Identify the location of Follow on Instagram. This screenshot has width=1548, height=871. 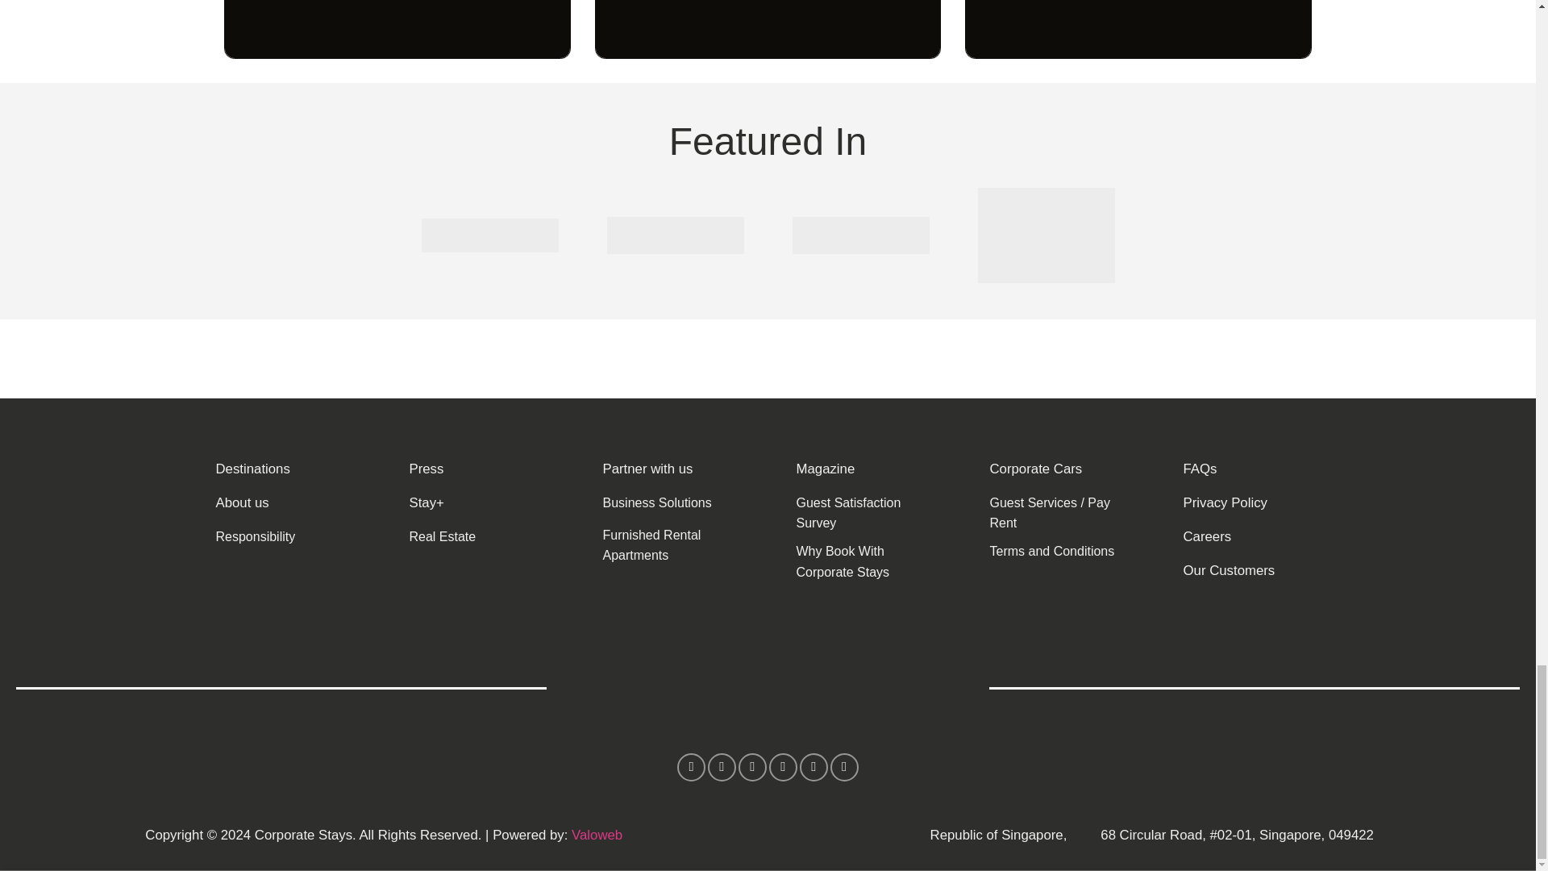
(722, 767).